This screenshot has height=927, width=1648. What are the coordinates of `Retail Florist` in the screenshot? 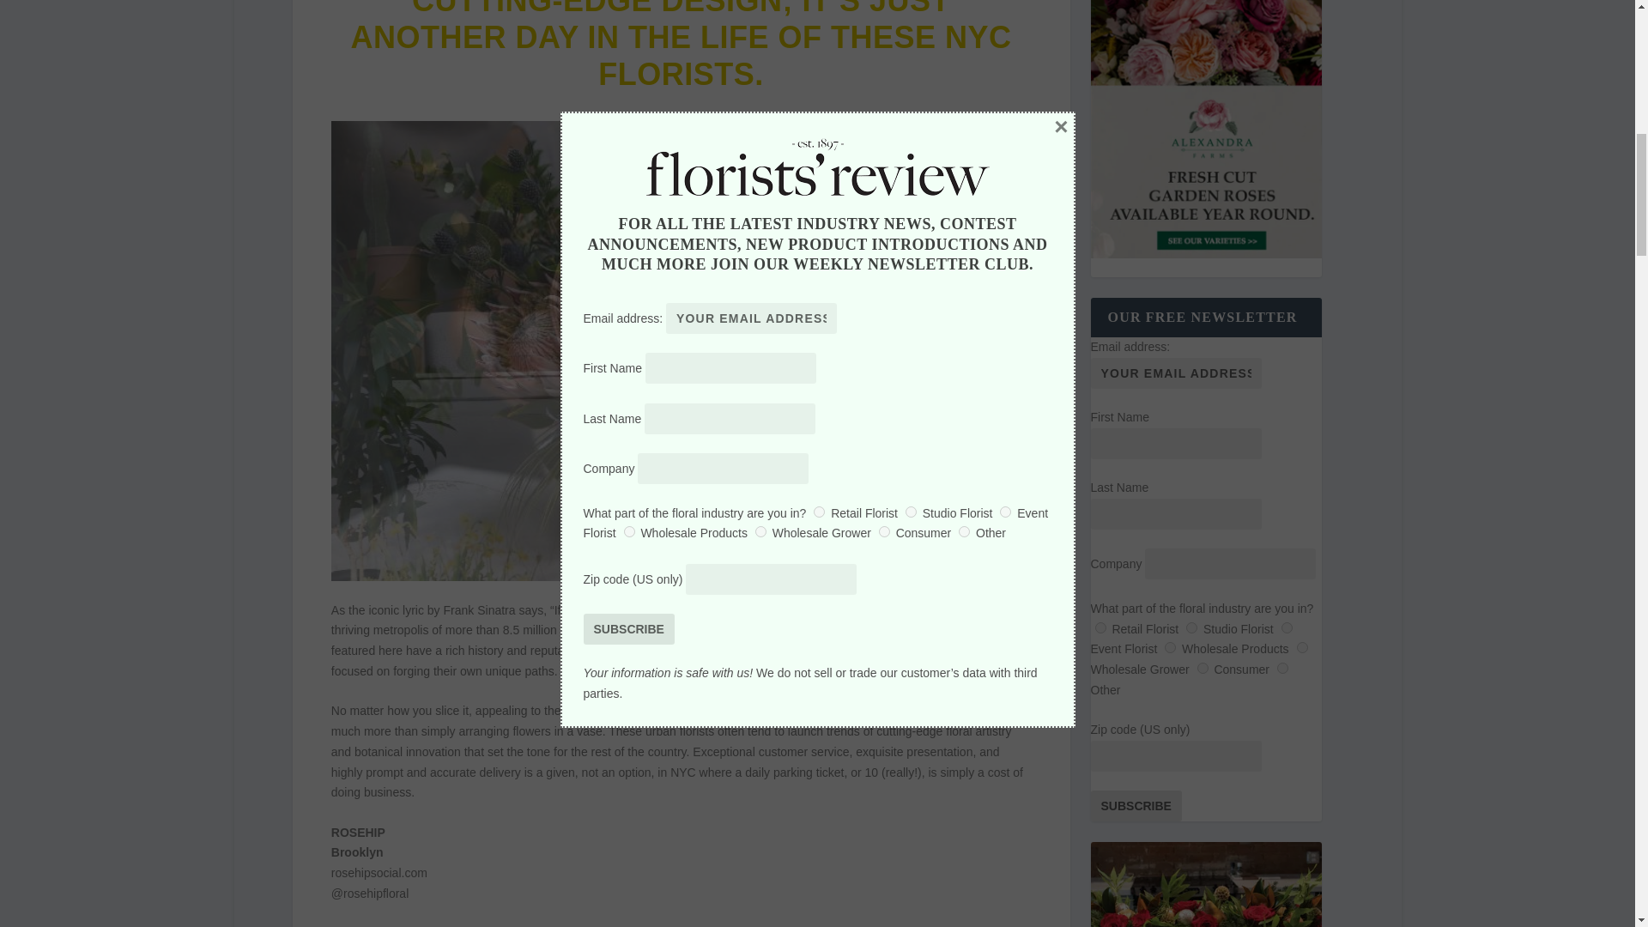 It's located at (1100, 627).